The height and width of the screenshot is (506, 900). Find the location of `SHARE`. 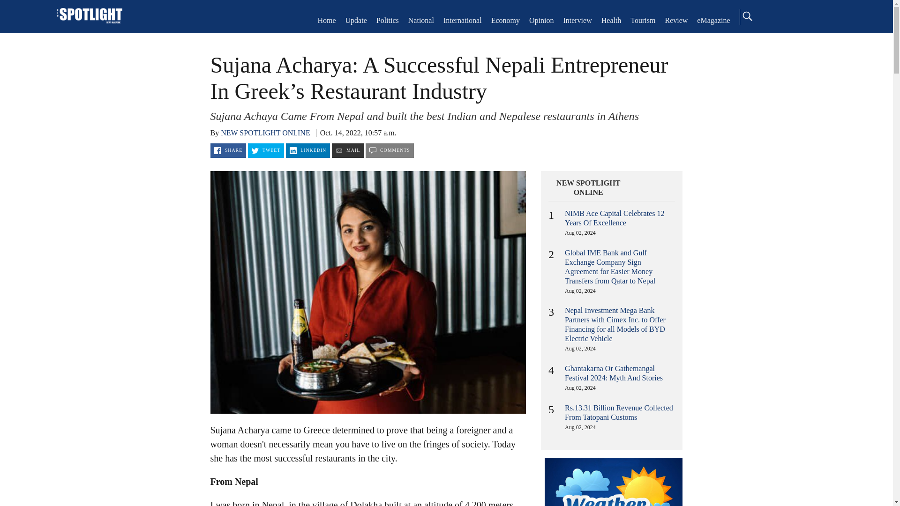

SHARE is located at coordinates (228, 150).